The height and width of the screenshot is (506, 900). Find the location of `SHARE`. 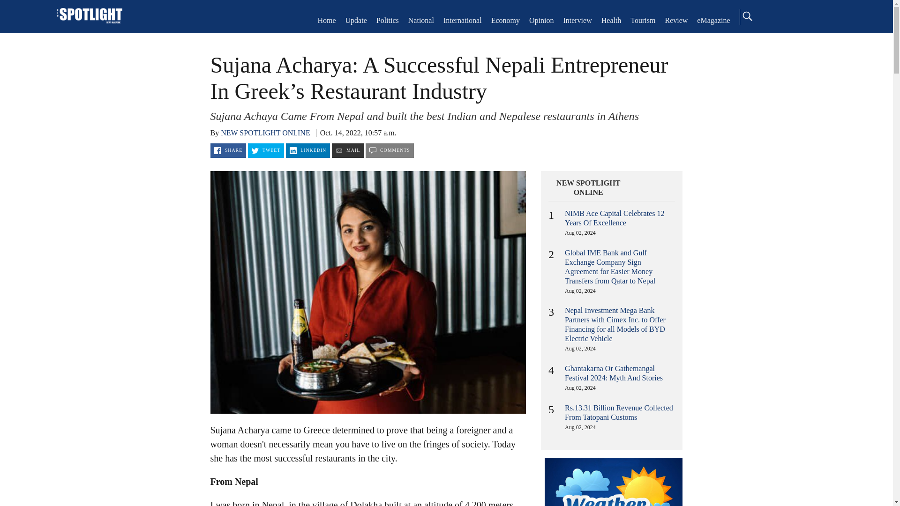

SHARE is located at coordinates (228, 150).